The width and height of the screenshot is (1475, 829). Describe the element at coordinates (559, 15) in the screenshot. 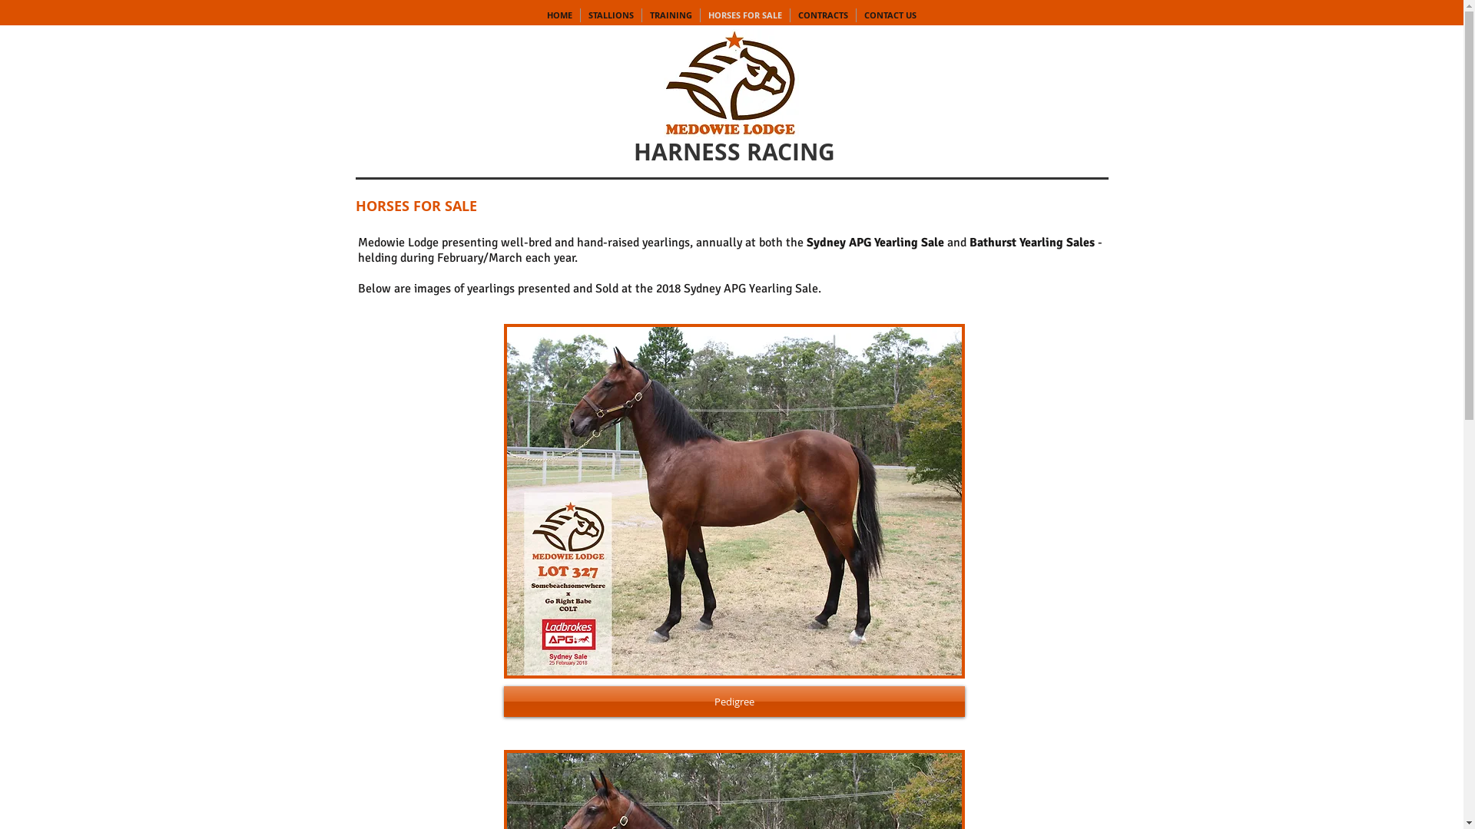

I see `HOME` at that location.